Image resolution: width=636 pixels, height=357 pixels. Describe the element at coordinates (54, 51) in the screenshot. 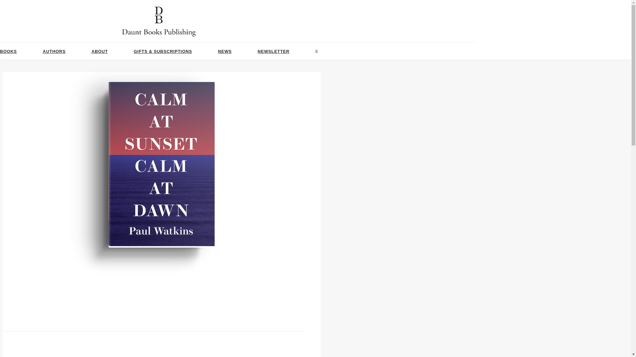

I see `AUTHORS` at that location.